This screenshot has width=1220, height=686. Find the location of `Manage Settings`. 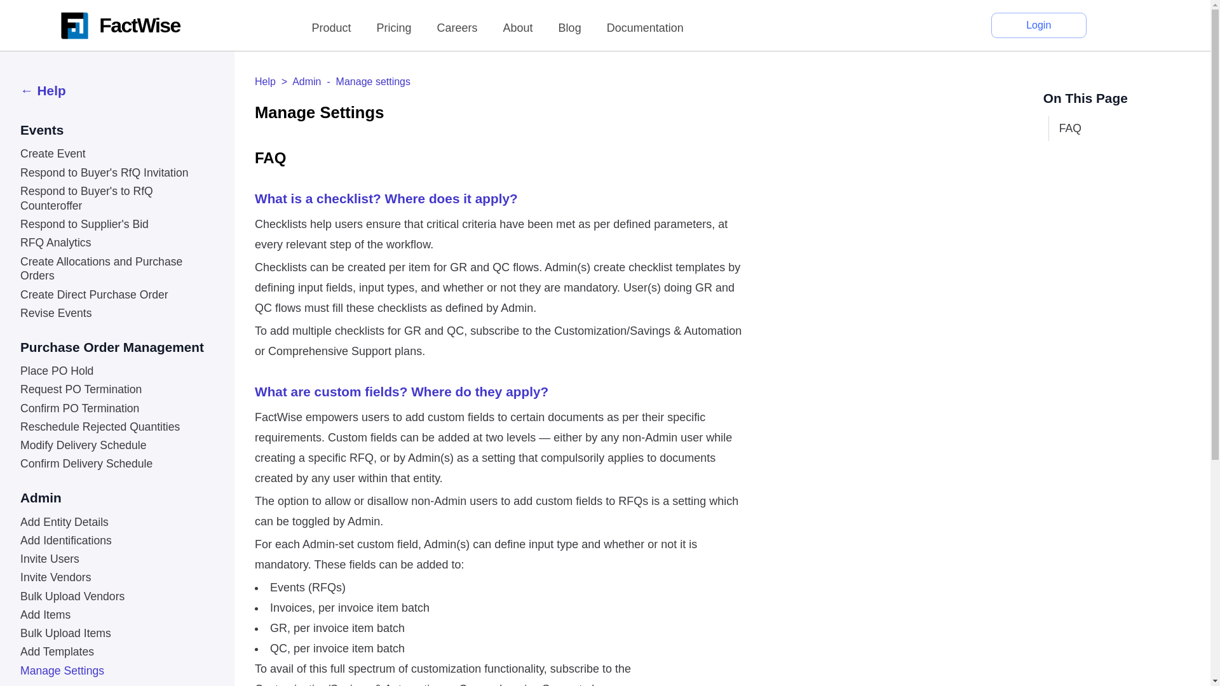

Manage Settings is located at coordinates (116, 668).